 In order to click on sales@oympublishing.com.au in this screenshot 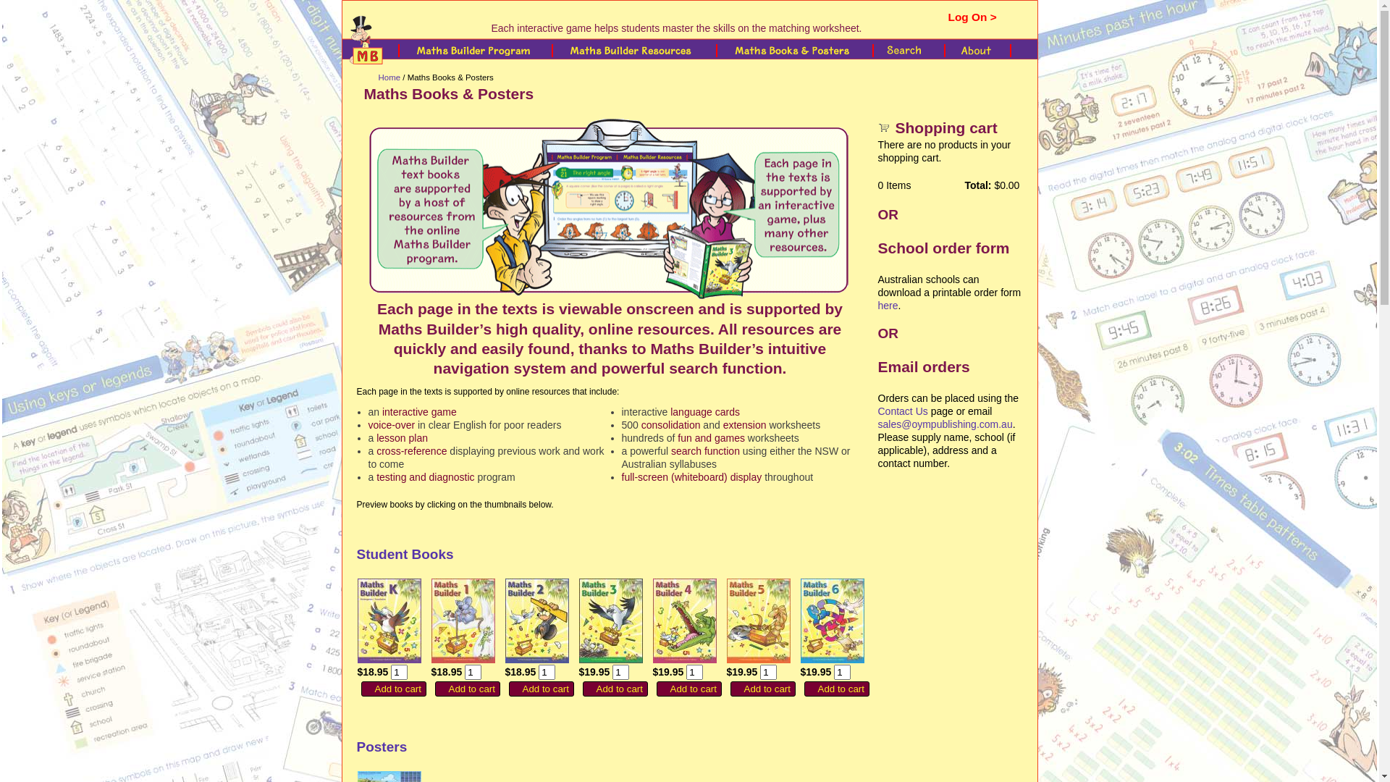, I will do `click(945, 424)`.